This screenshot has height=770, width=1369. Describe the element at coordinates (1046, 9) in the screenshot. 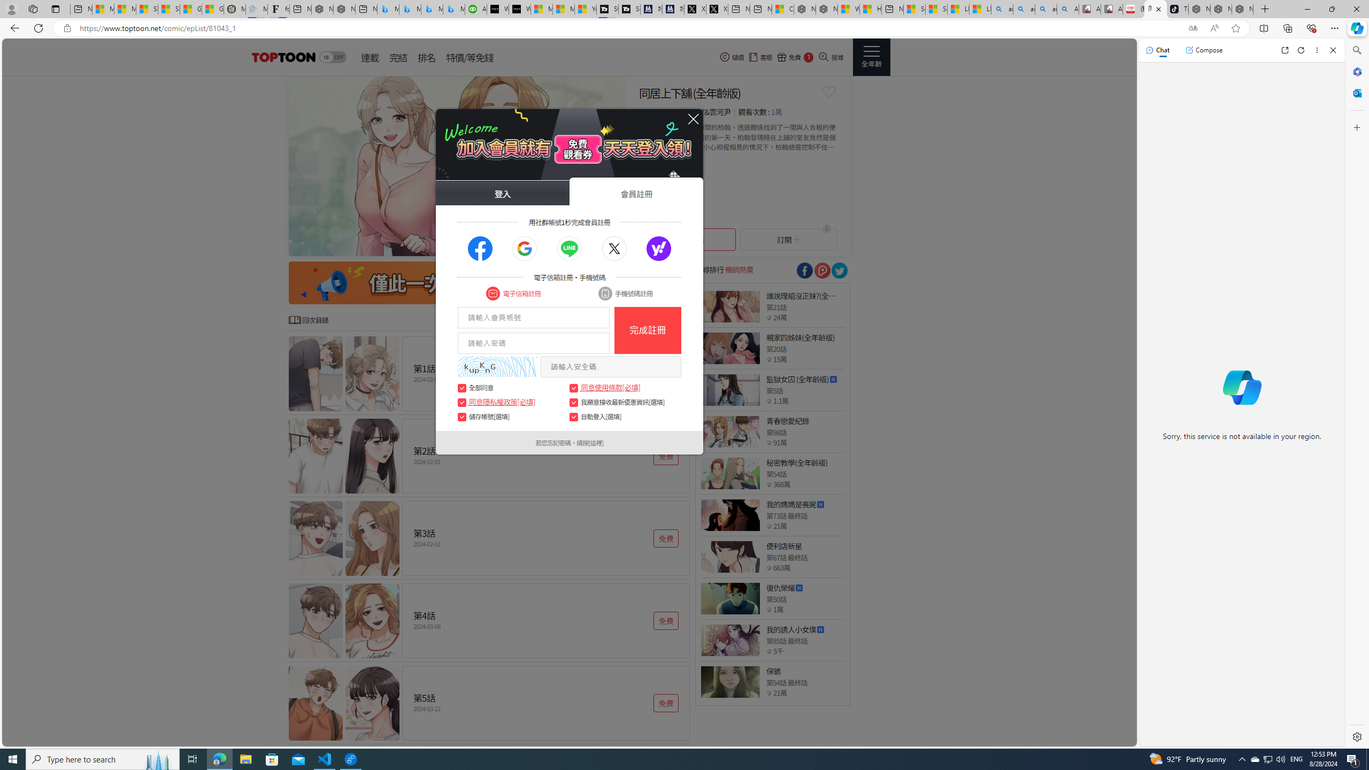

I see `amazon - Search Images` at that location.